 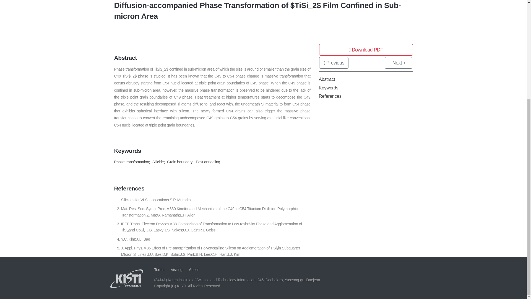 I want to click on Search with 'Silicide', so click(x=158, y=162).